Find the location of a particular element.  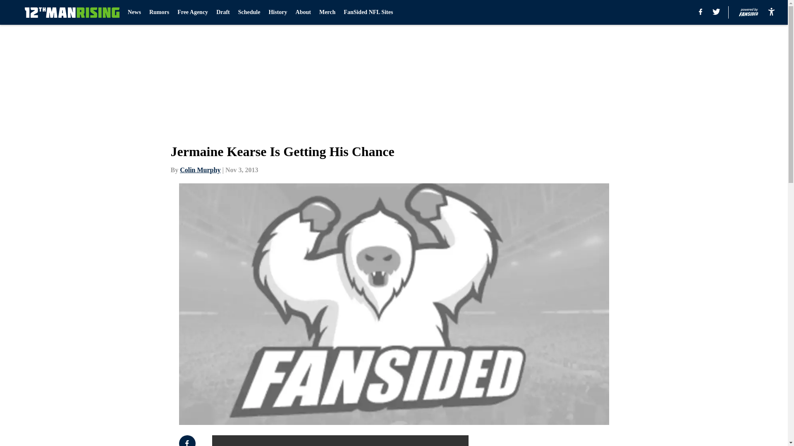

History is located at coordinates (277, 12).